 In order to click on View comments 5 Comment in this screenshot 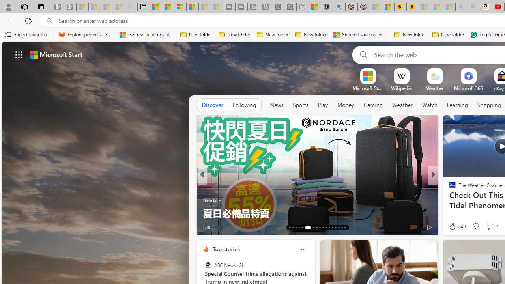, I will do `click(487, 226)`.